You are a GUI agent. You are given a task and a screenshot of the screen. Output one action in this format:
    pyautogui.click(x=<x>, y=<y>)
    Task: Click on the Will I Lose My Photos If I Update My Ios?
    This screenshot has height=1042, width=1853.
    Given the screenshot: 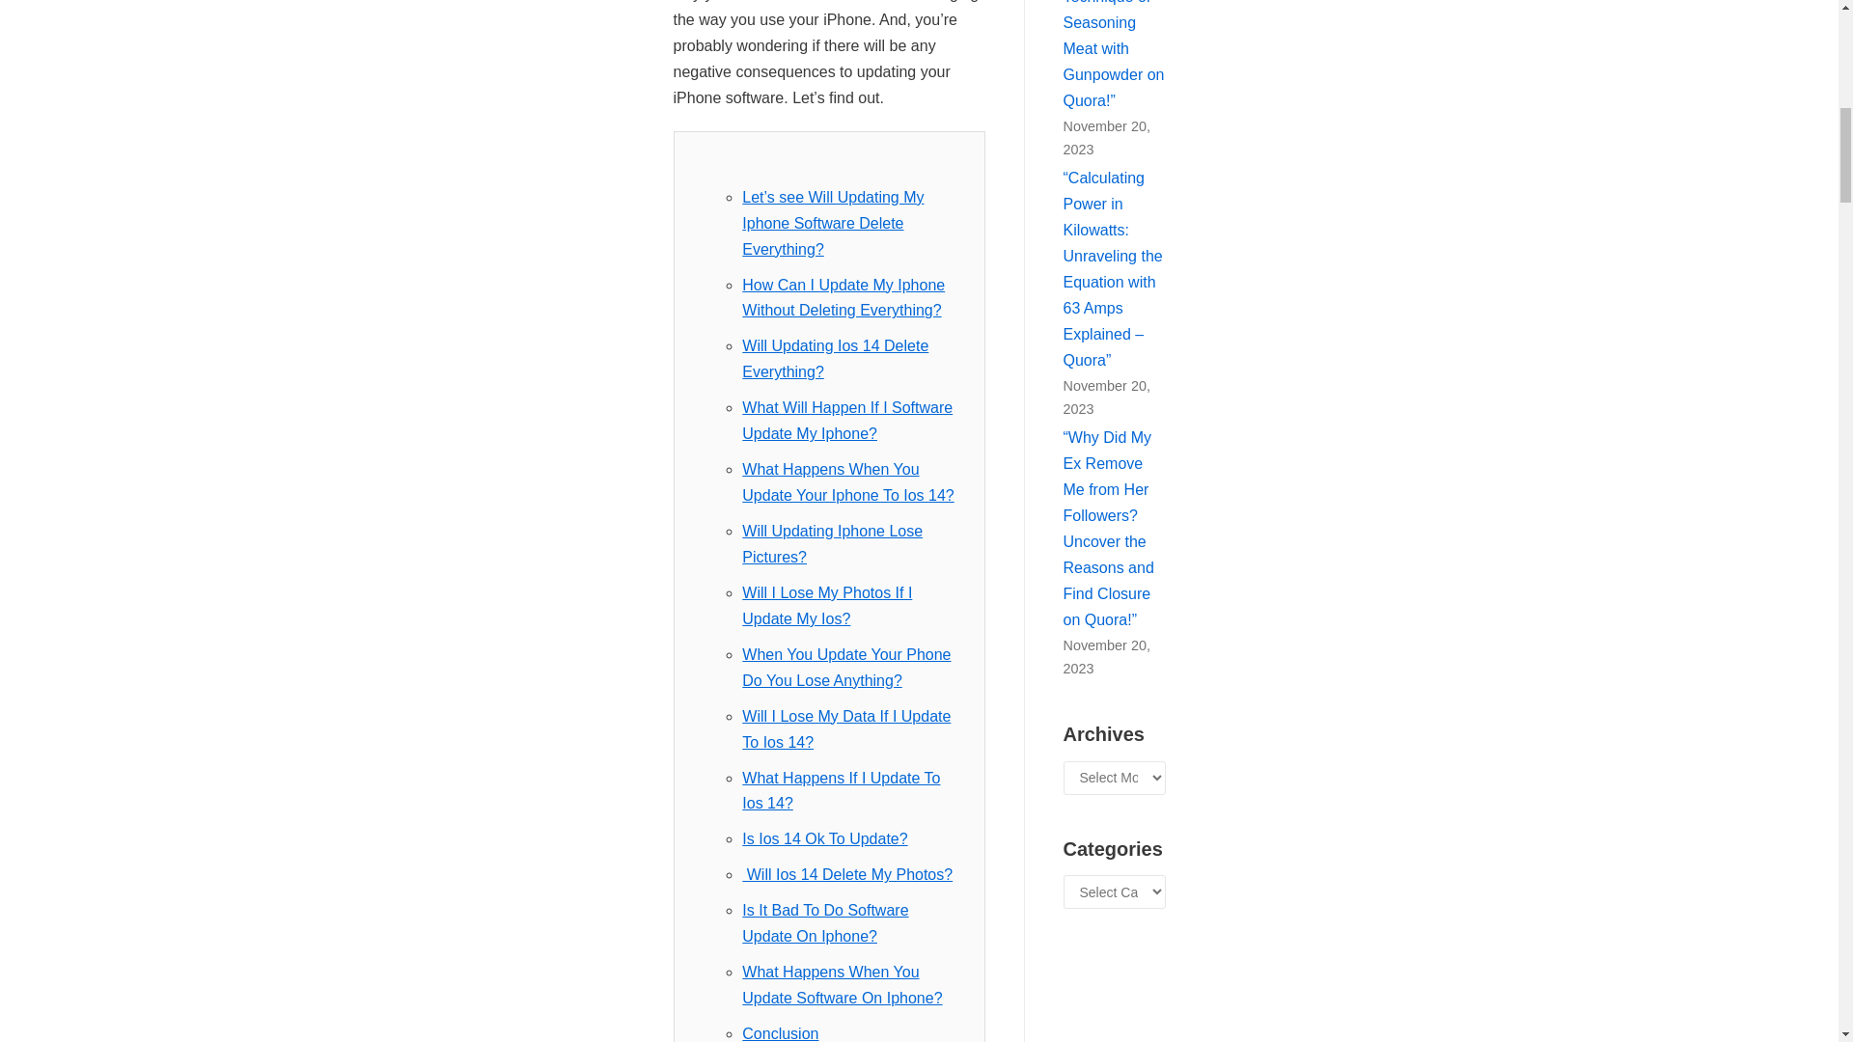 What is the action you would take?
    pyautogui.click(x=826, y=606)
    